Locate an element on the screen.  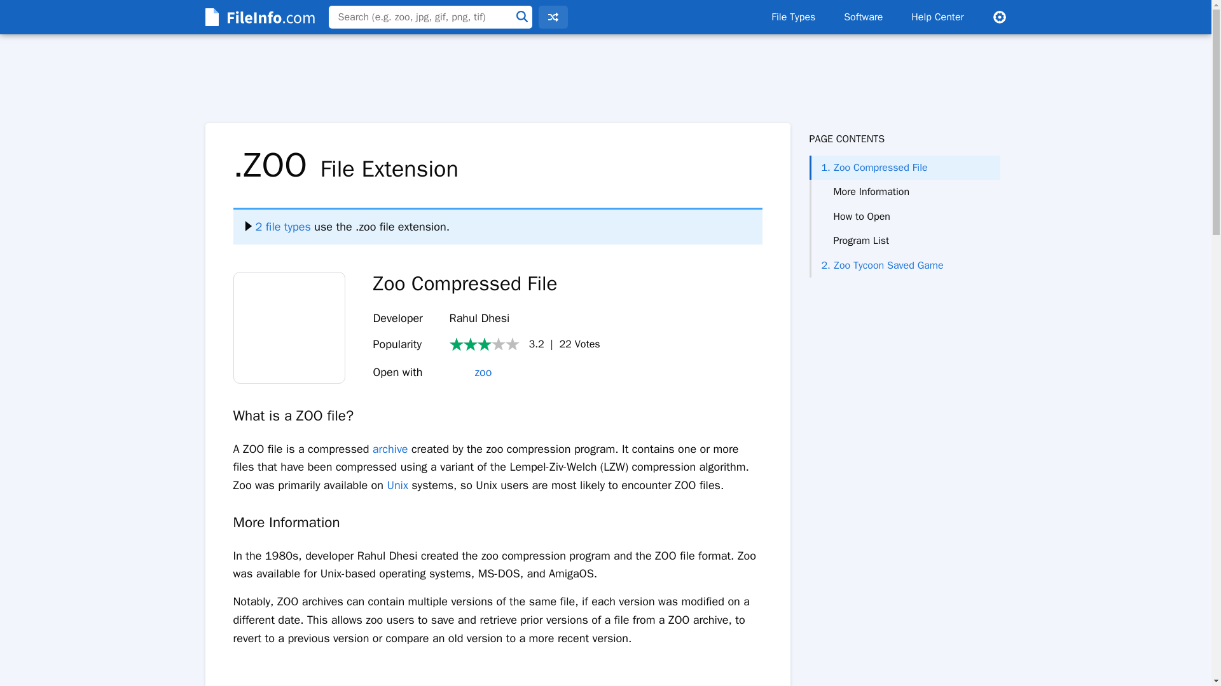
Unix is located at coordinates (397, 485).